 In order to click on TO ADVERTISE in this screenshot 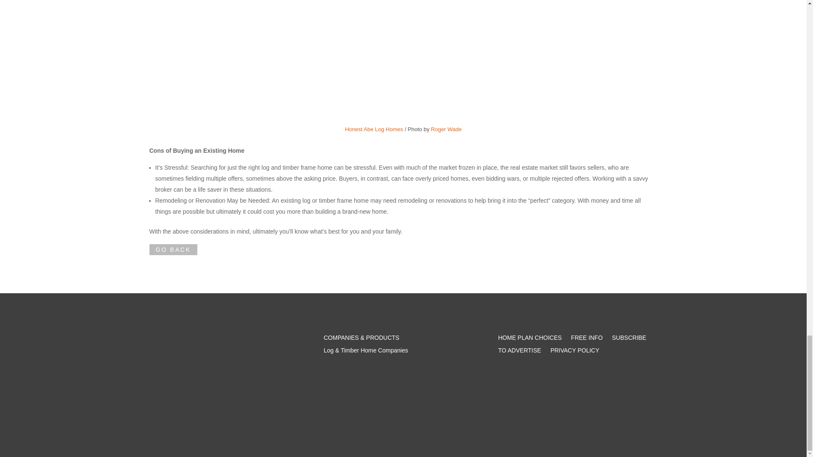, I will do `click(519, 352)`.